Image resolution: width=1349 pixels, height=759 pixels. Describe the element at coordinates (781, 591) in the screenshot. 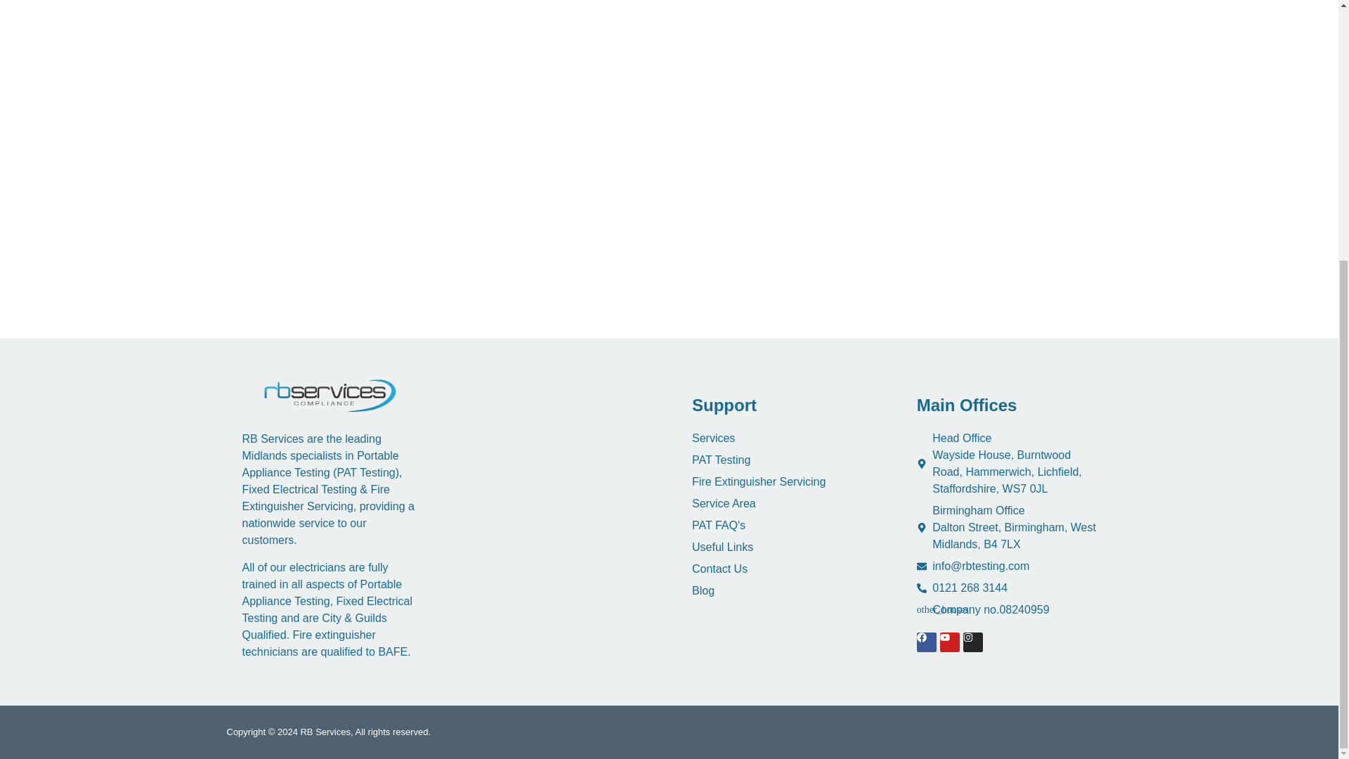

I see `Blog` at that location.